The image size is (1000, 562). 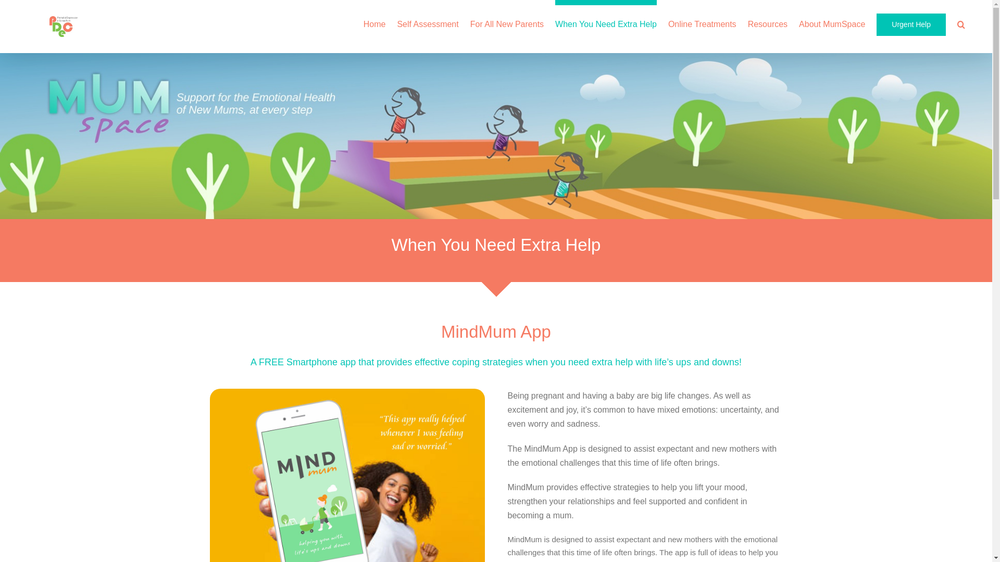 I want to click on Urgent Help, so click(x=911, y=22).